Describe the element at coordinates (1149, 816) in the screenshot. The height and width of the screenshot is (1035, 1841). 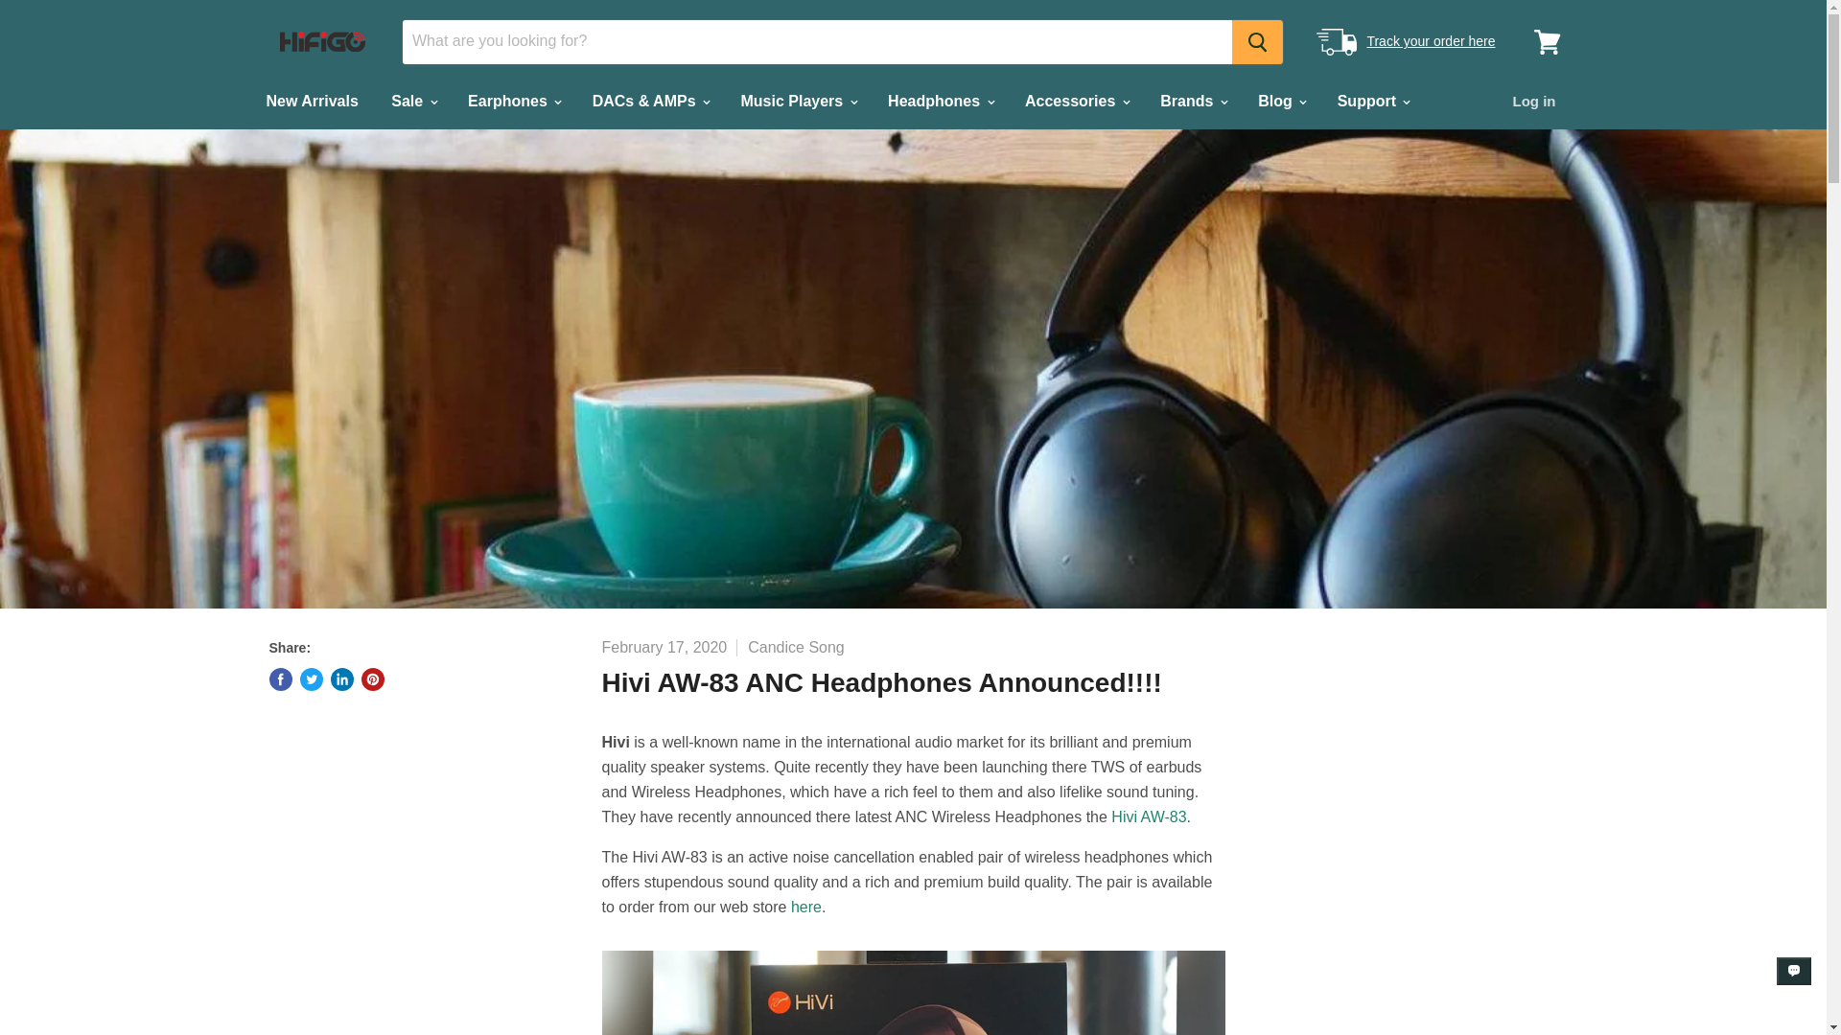
I see `Hivi AW-83` at that location.